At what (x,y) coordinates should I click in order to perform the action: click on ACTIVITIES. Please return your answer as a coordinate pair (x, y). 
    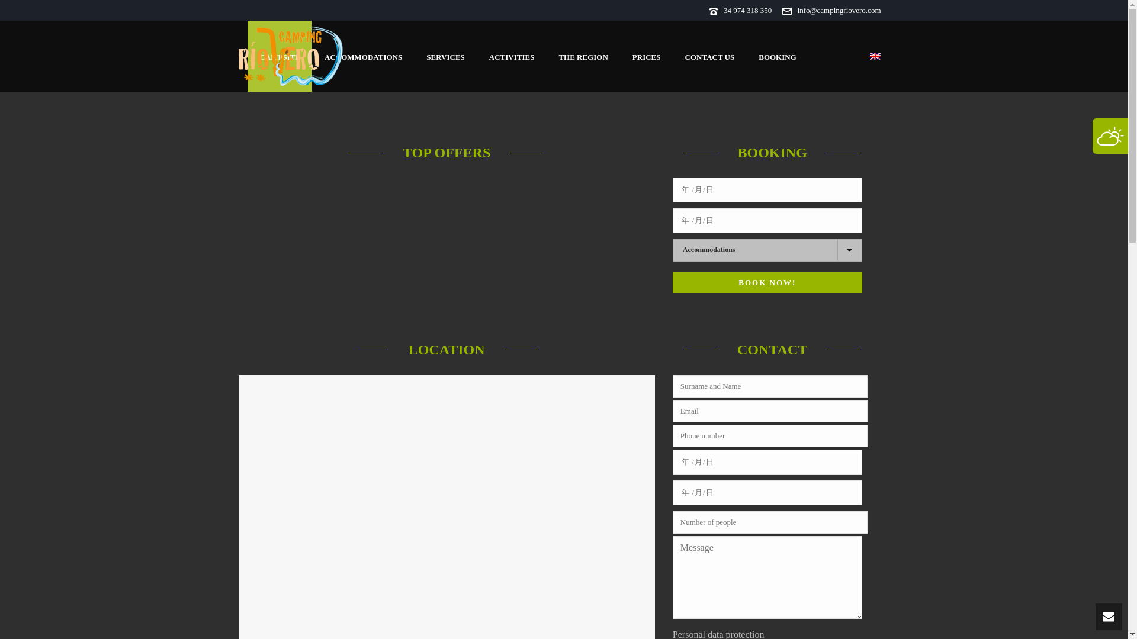
    Looking at the image, I should click on (512, 56).